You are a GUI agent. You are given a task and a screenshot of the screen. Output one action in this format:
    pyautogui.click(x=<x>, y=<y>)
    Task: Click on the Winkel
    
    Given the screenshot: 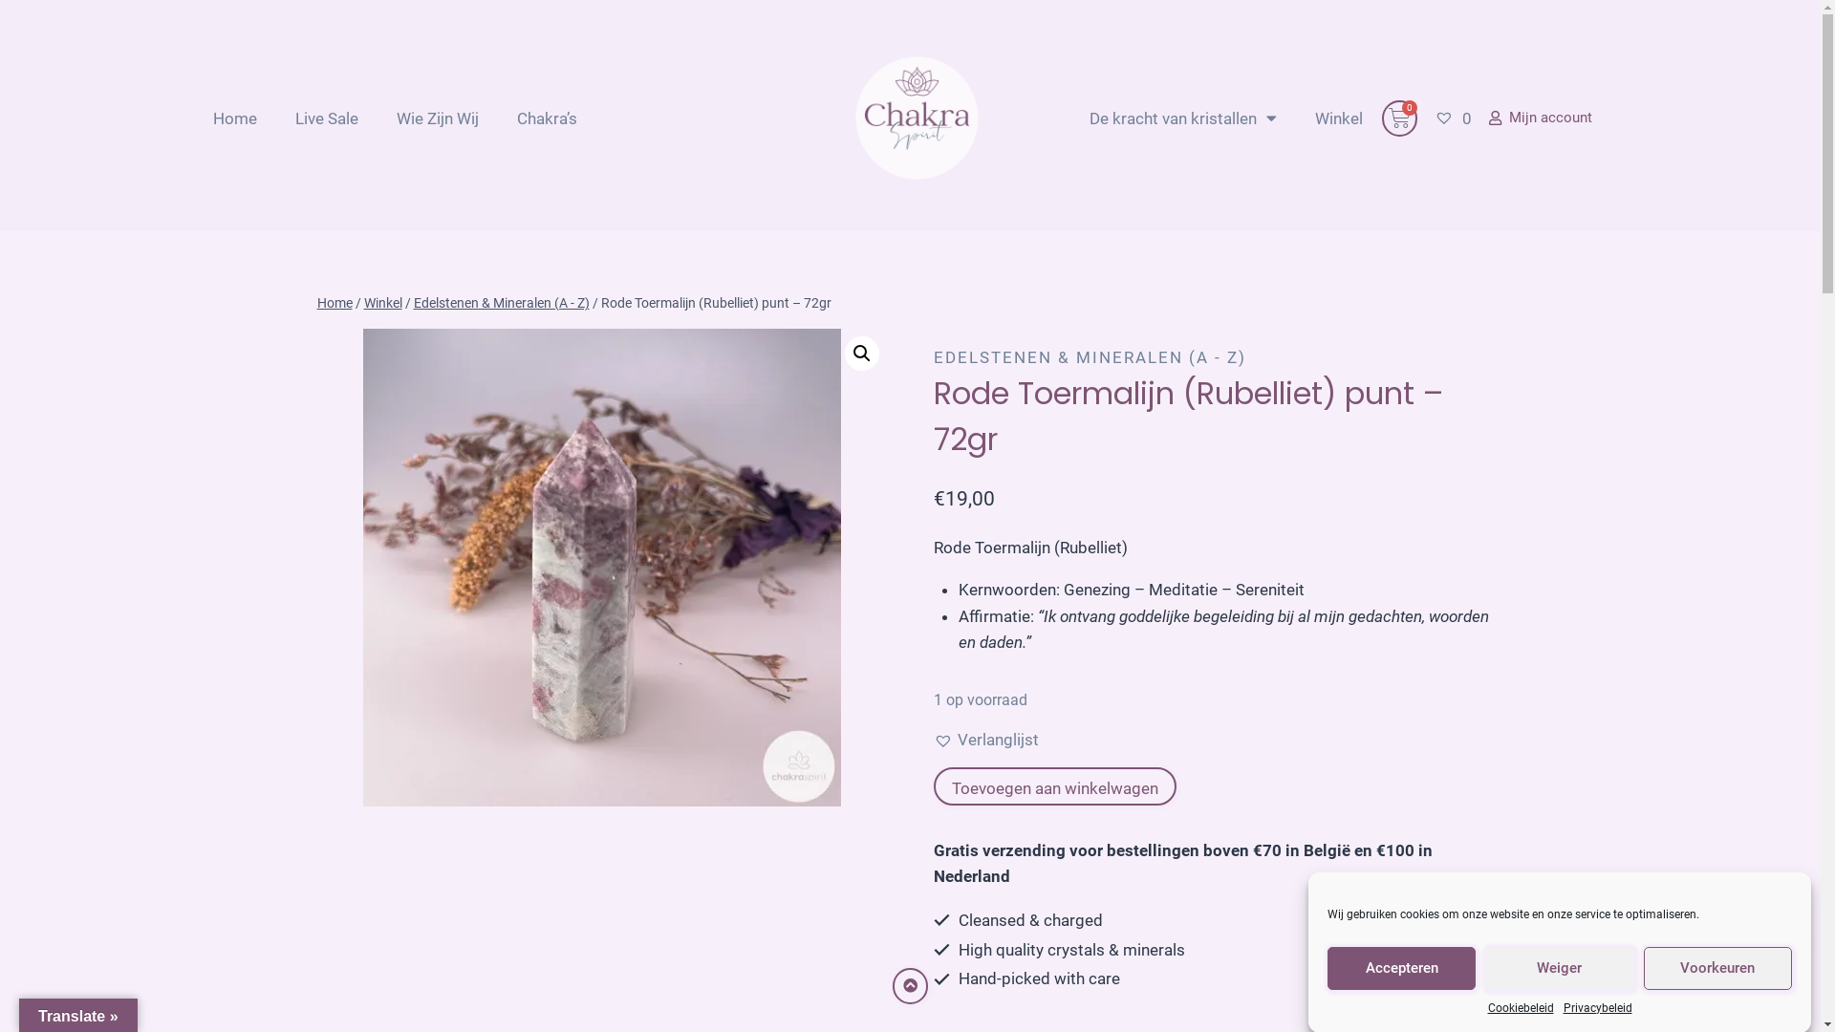 What is the action you would take?
    pyautogui.click(x=1339, y=118)
    